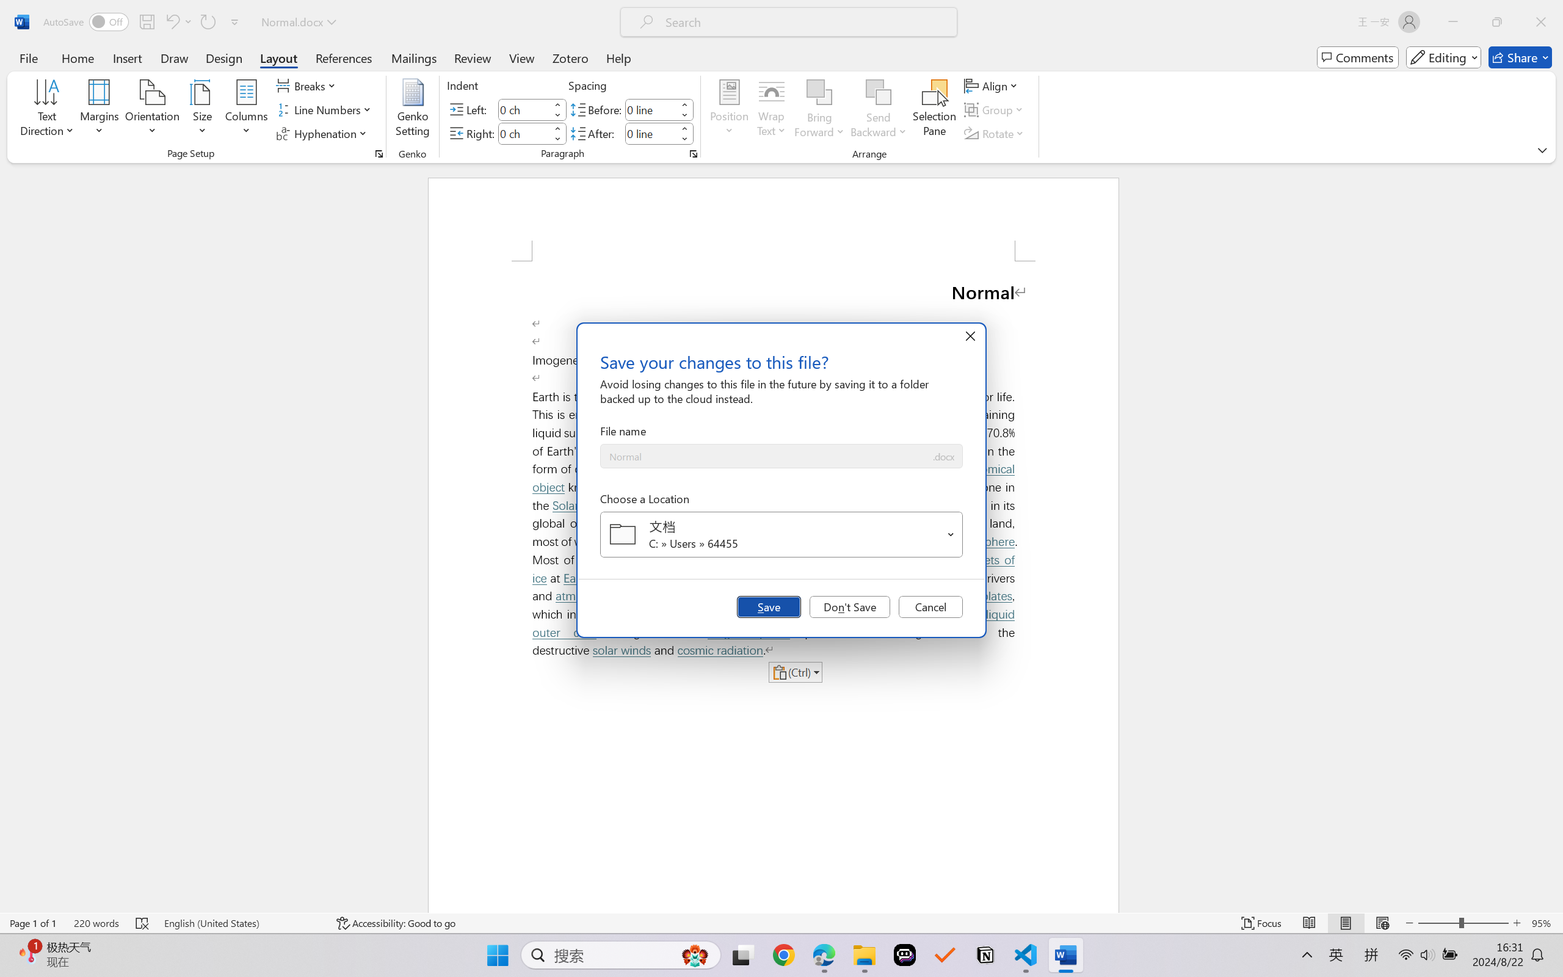  What do you see at coordinates (879, 92) in the screenshot?
I see `Send Backward` at bounding box center [879, 92].